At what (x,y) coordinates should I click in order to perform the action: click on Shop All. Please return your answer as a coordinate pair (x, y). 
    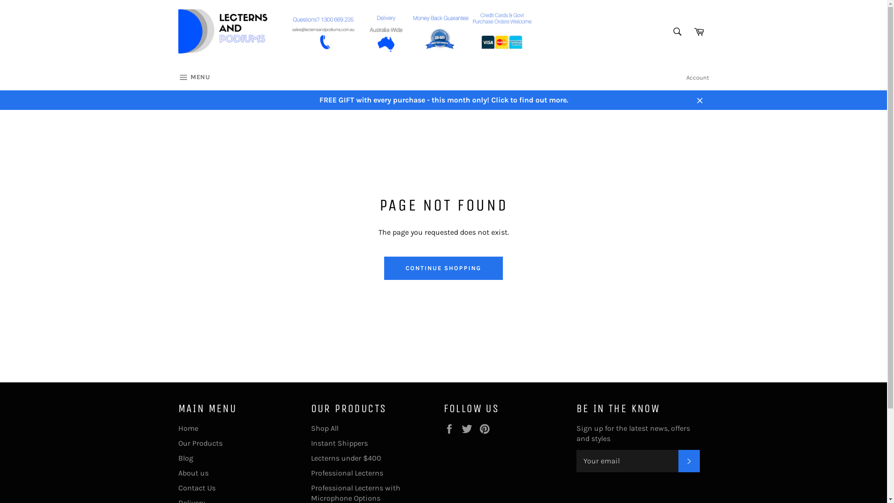
    Looking at the image, I should click on (325, 428).